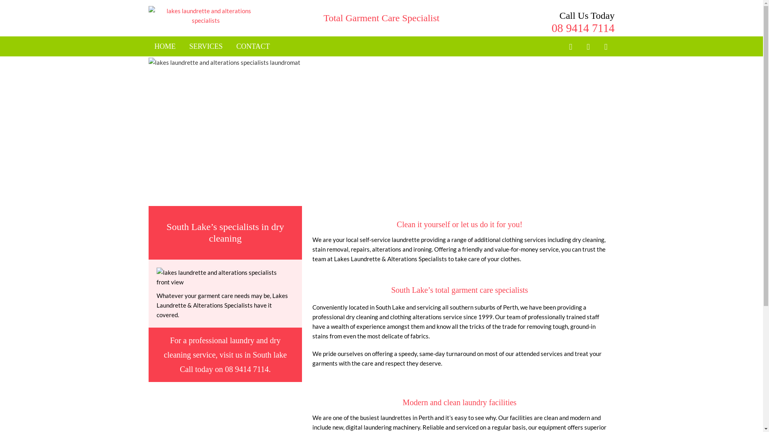 This screenshot has height=432, width=769. What do you see at coordinates (247, 369) in the screenshot?
I see `08 9414 7114` at bounding box center [247, 369].